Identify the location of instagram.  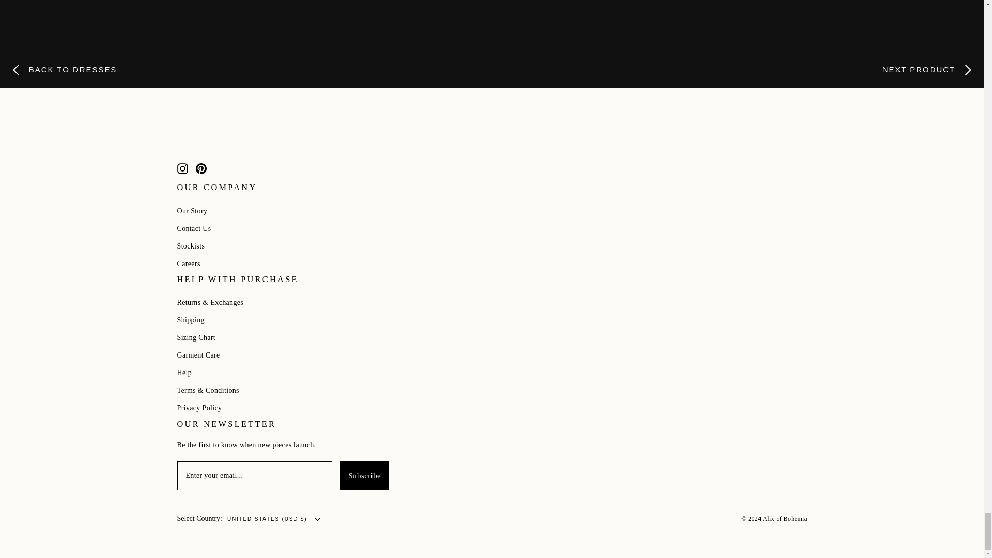
(182, 168).